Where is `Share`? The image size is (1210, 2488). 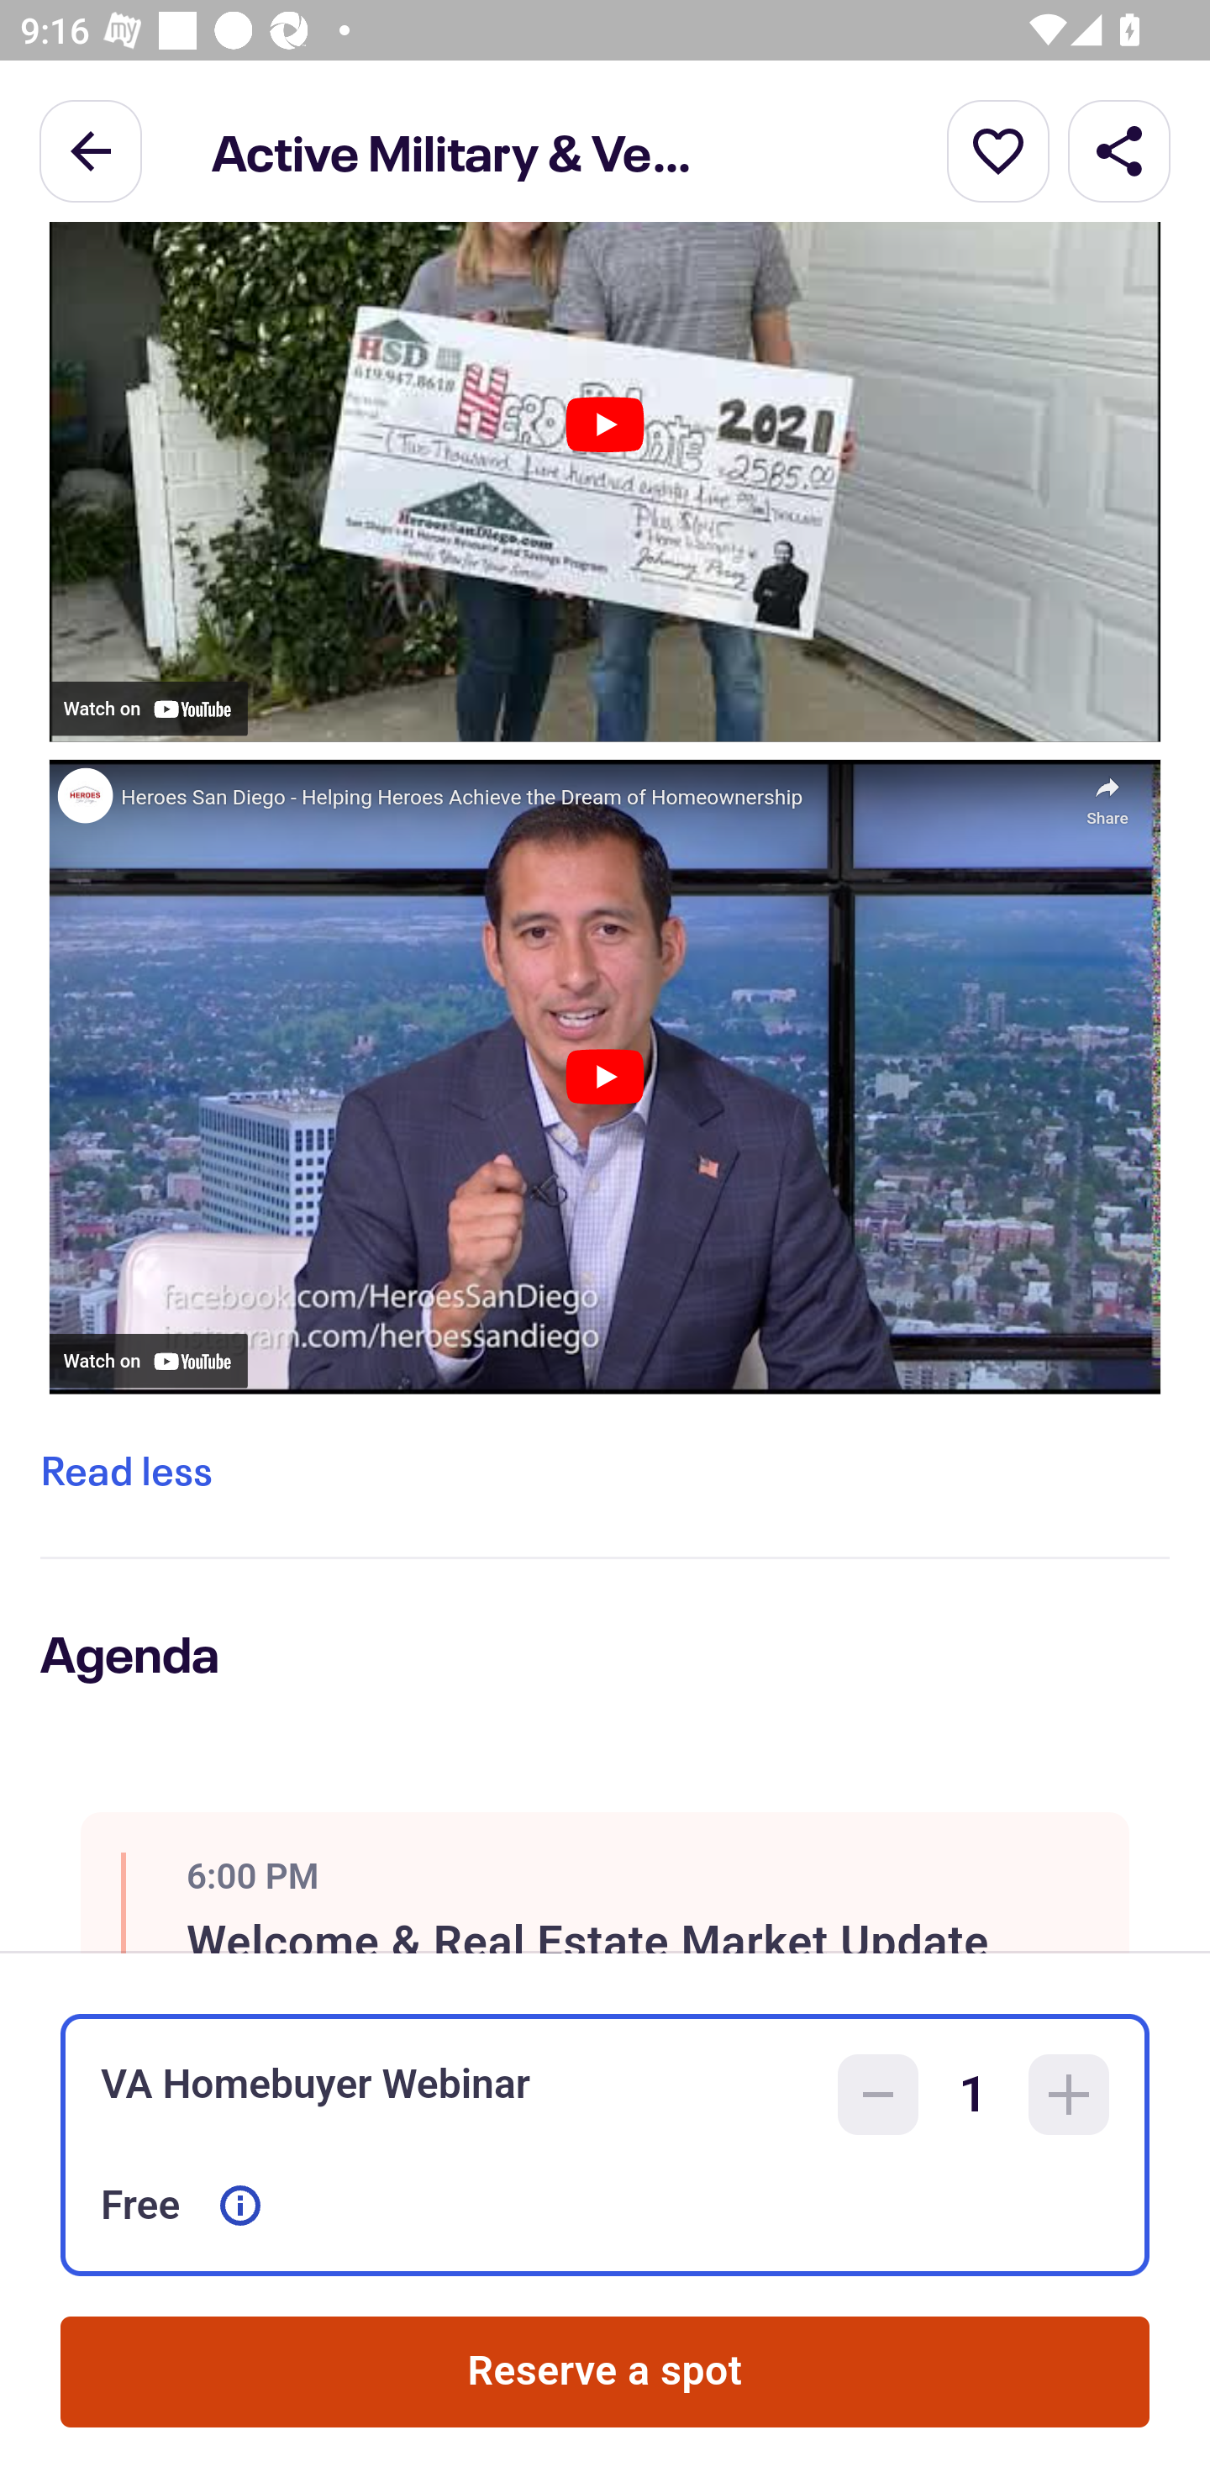
Share is located at coordinates (1107, 793).